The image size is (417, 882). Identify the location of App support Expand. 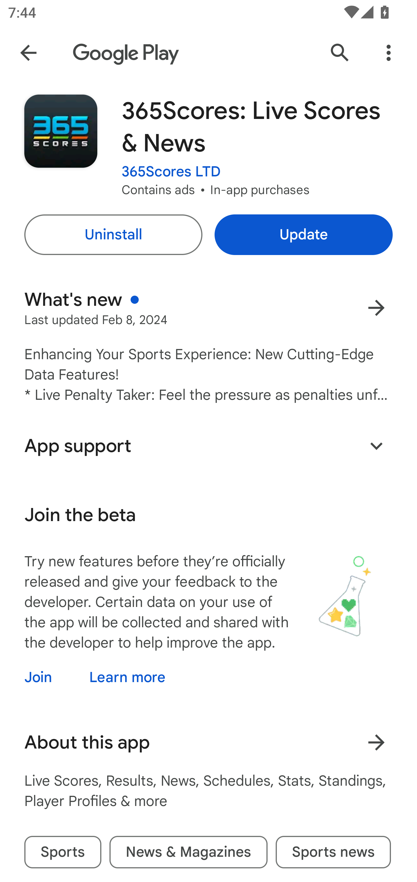
(209, 446).